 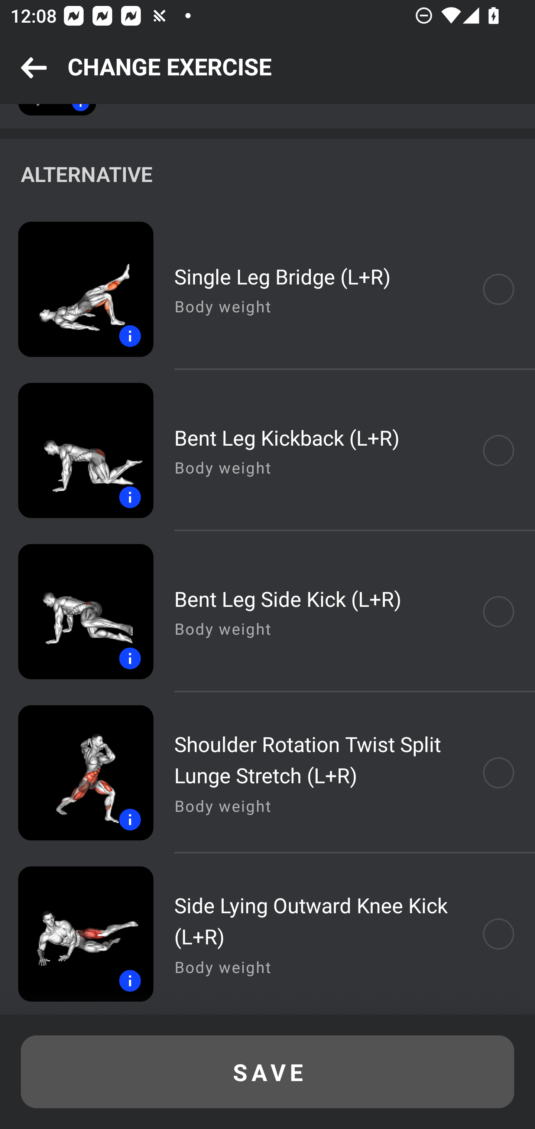 I want to click on SAVE, so click(x=267, y=1072).